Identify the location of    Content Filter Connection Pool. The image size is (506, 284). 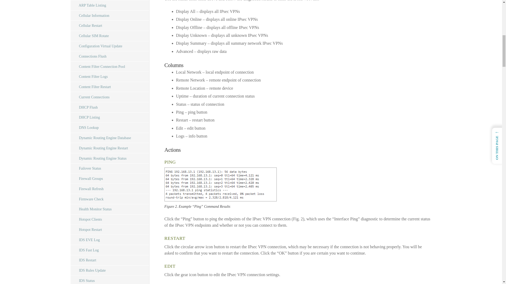
(110, 67).